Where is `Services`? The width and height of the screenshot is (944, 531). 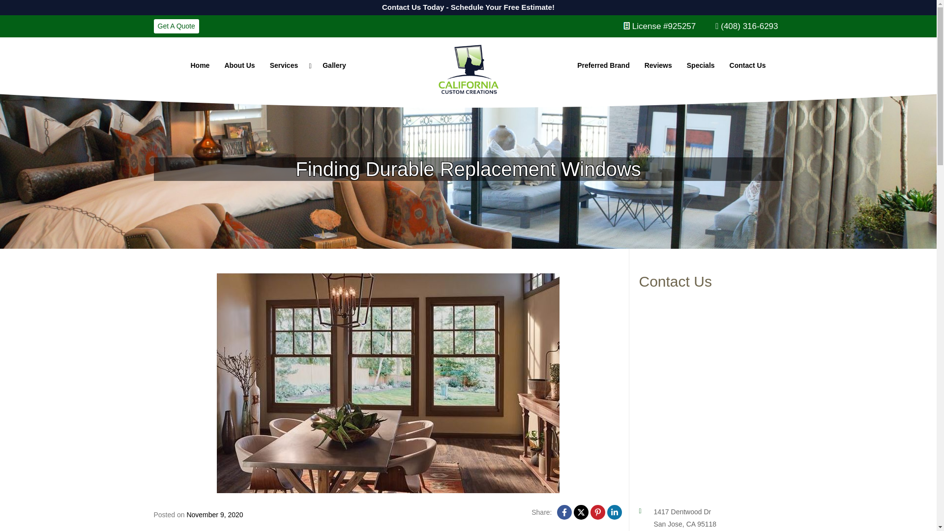
Services is located at coordinates (289, 65).